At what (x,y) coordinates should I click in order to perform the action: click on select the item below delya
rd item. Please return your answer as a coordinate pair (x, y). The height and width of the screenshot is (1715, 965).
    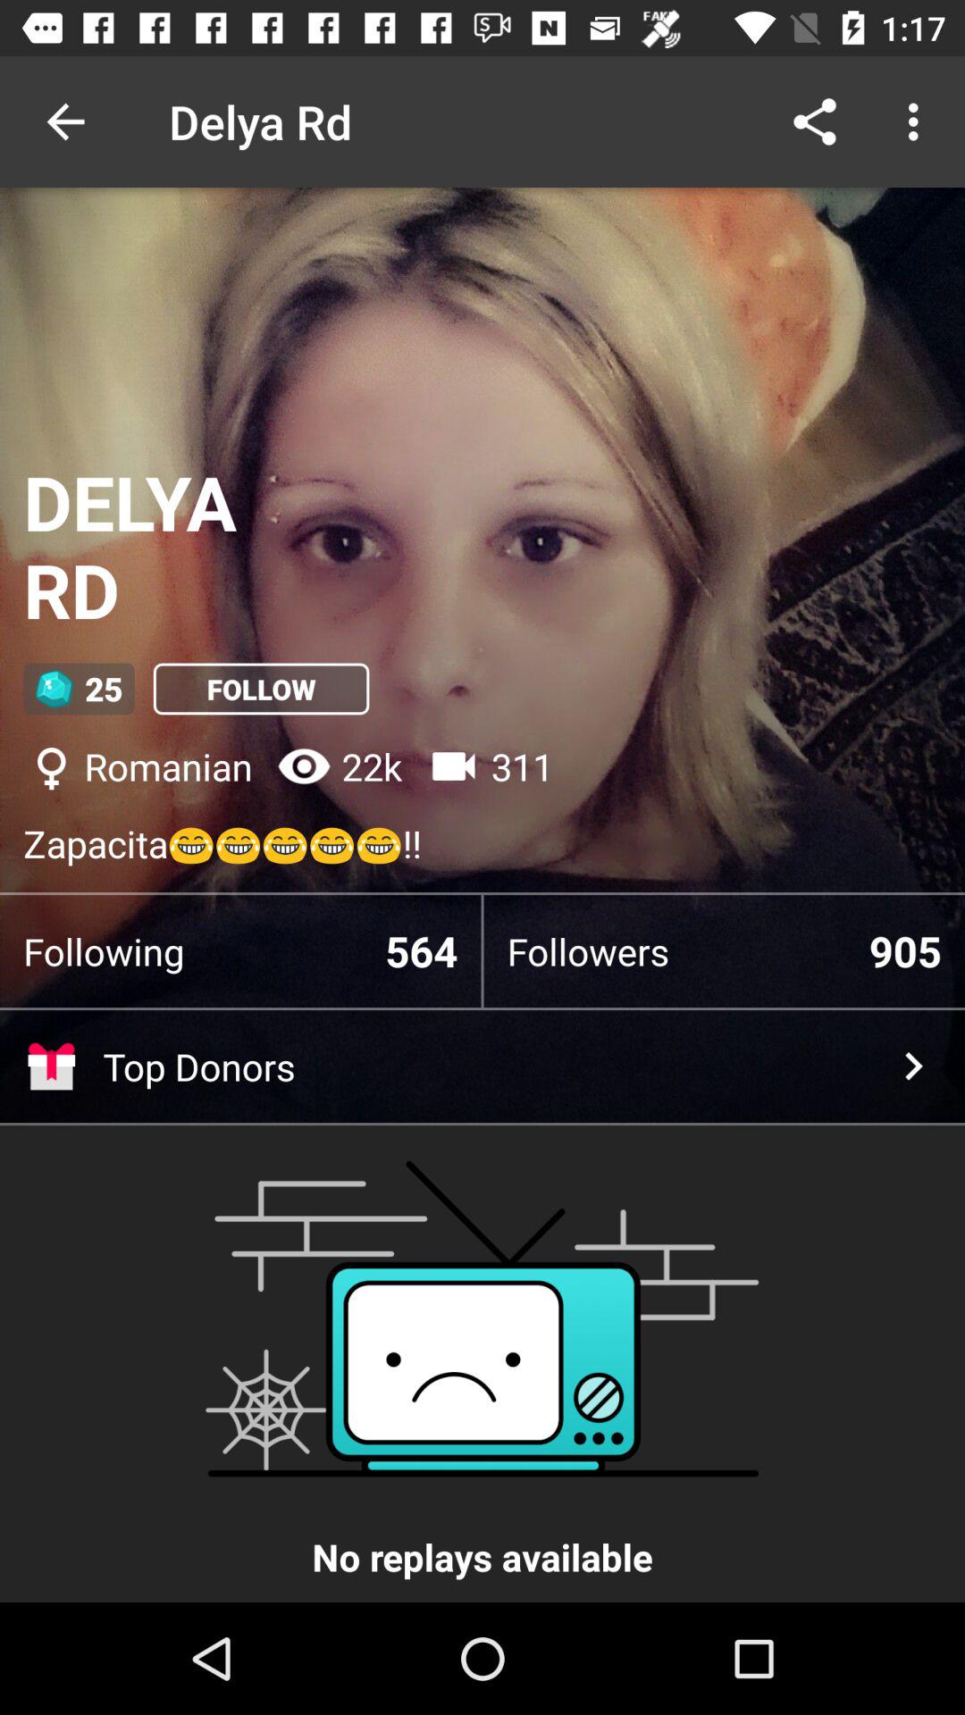
    Looking at the image, I should click on (79, 689).